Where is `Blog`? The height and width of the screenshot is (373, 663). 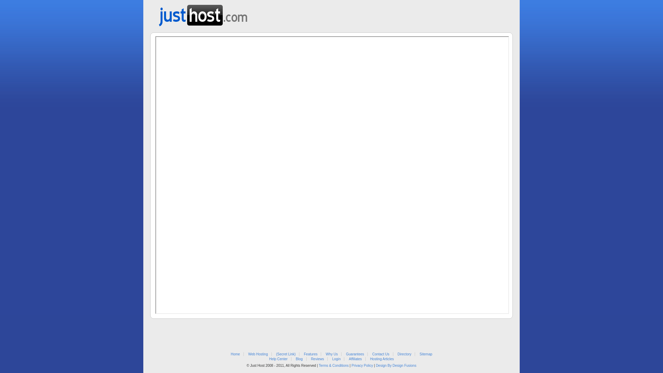 Blog is located at coordinates (299, 359).